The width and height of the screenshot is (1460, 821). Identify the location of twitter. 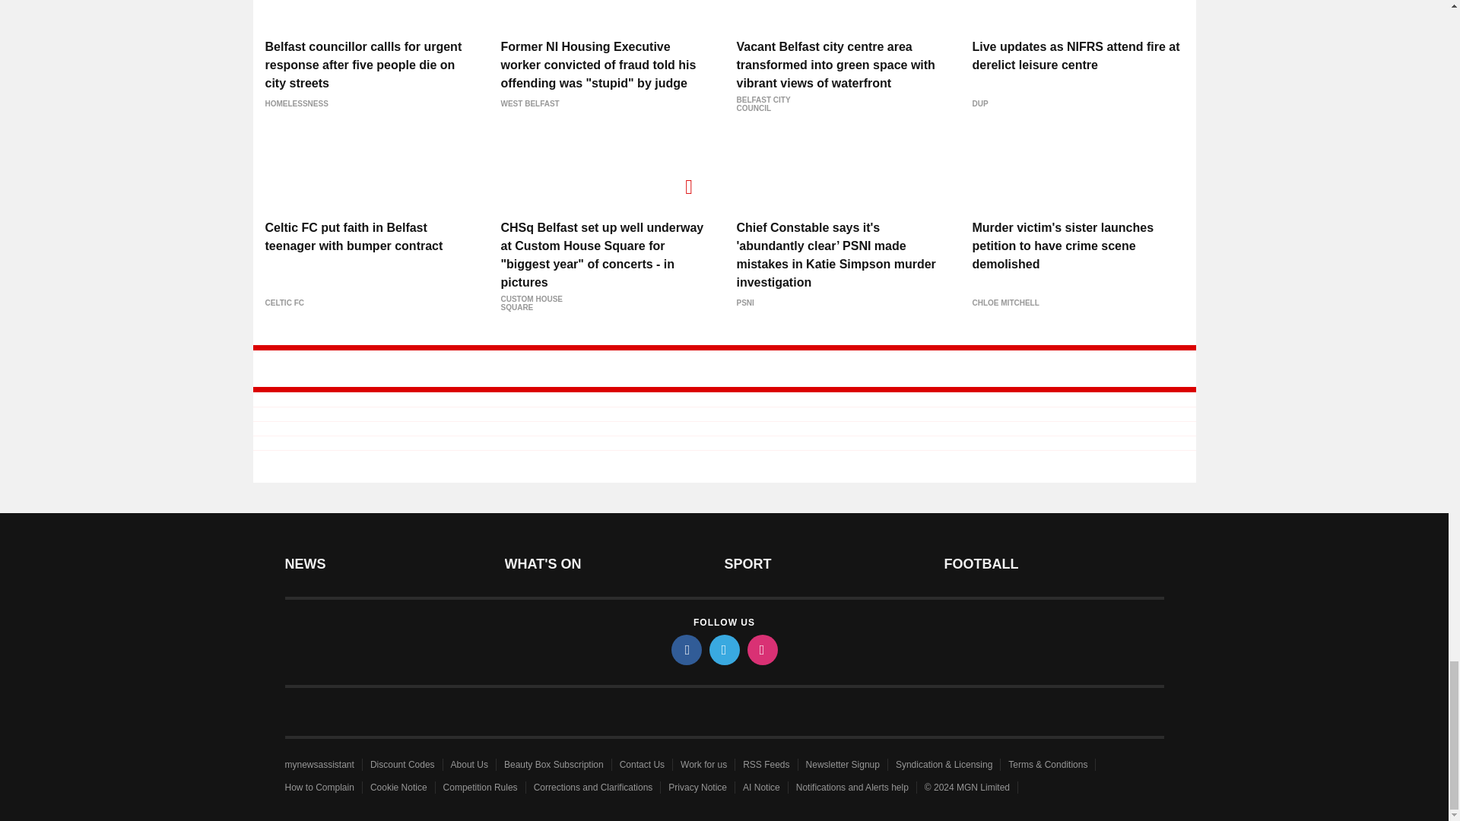
(723, 649).